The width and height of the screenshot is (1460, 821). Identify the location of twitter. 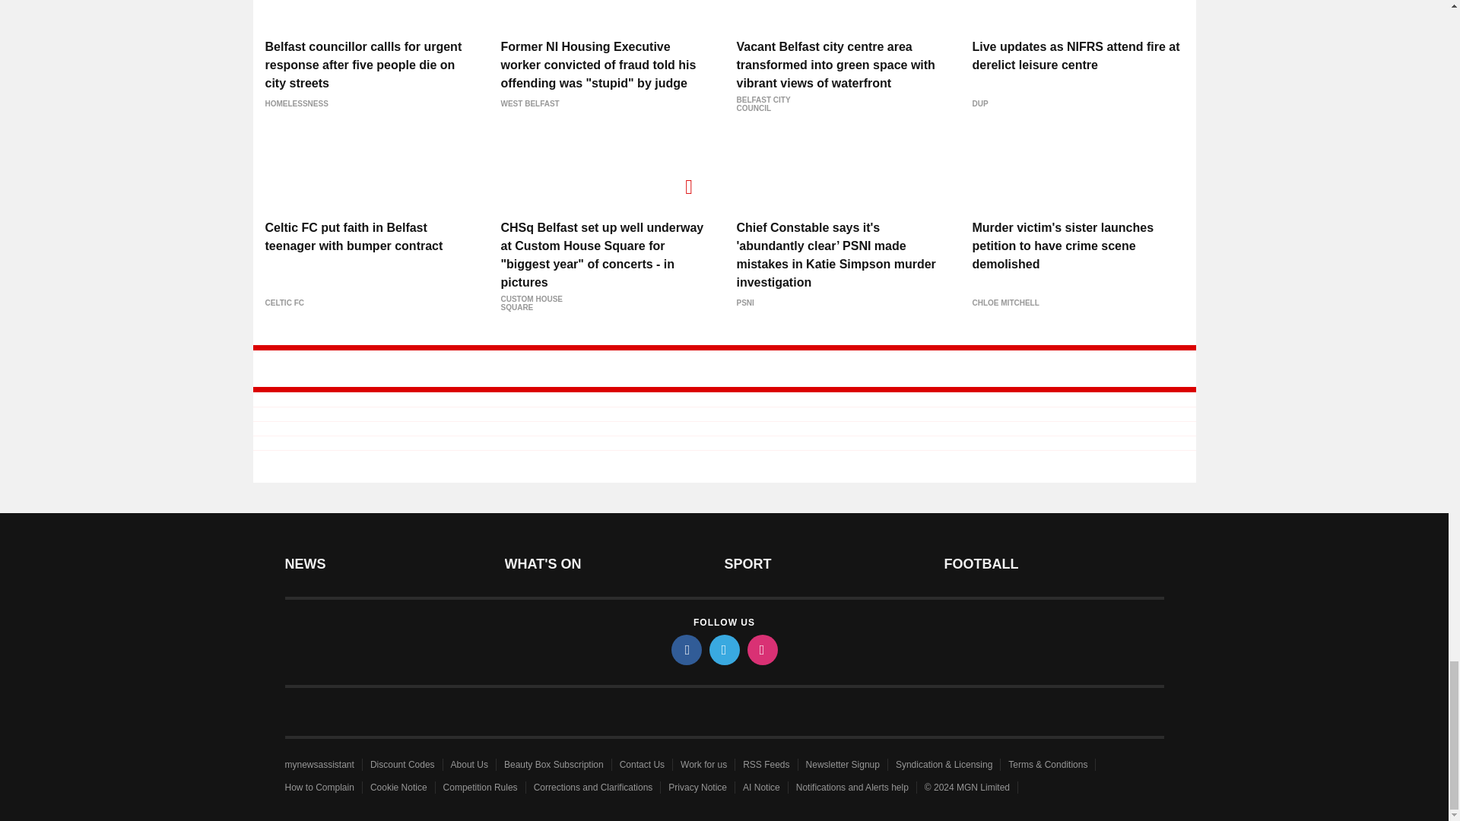
(723, 649).